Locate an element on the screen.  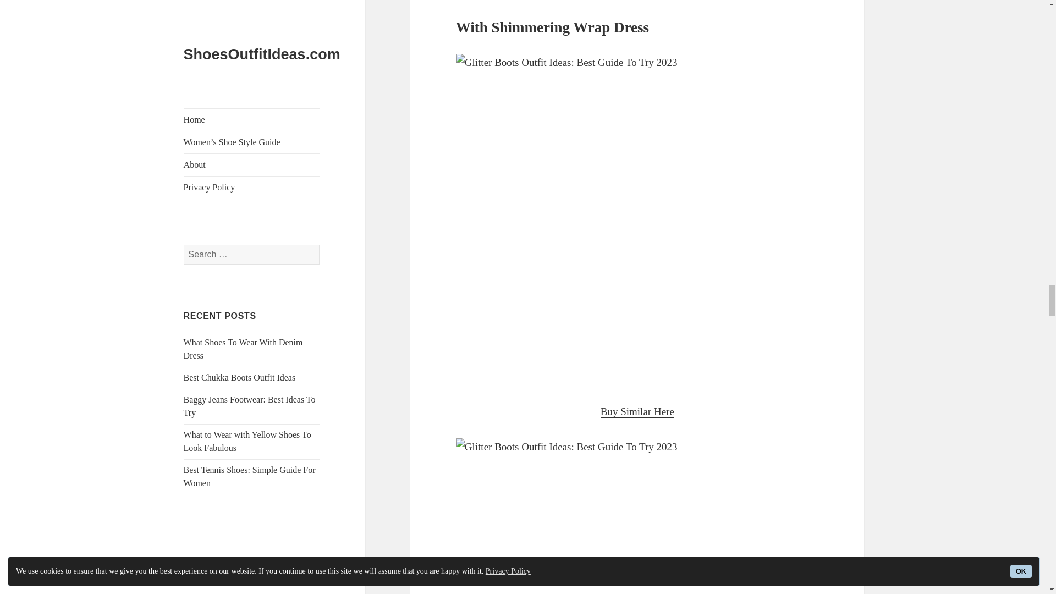
Buy Similar Here is located at coordinates (637, 411).